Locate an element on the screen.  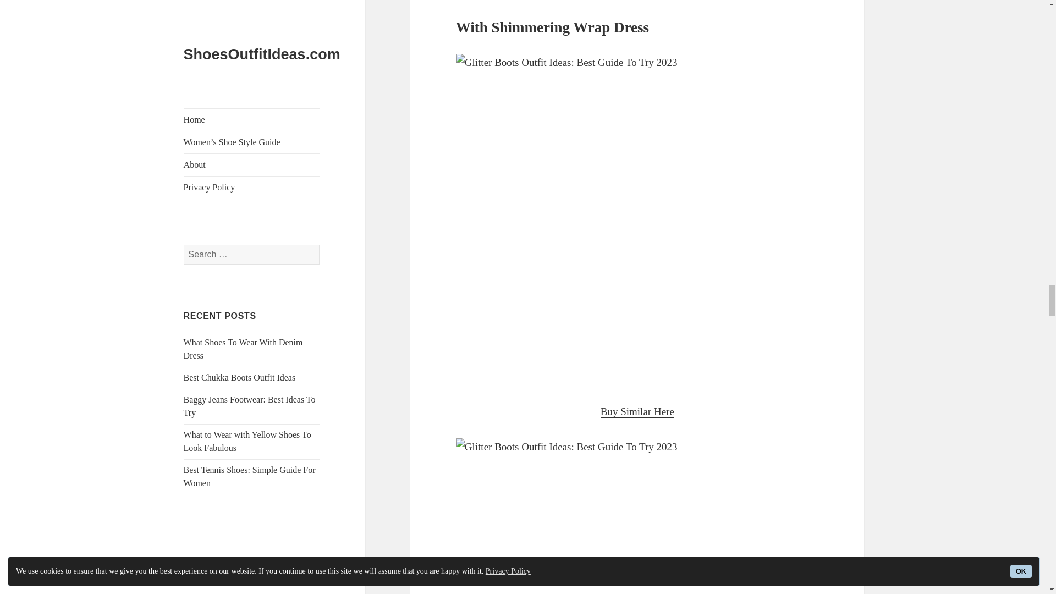
Buy Similar Here is located at coordinates (637, 411).